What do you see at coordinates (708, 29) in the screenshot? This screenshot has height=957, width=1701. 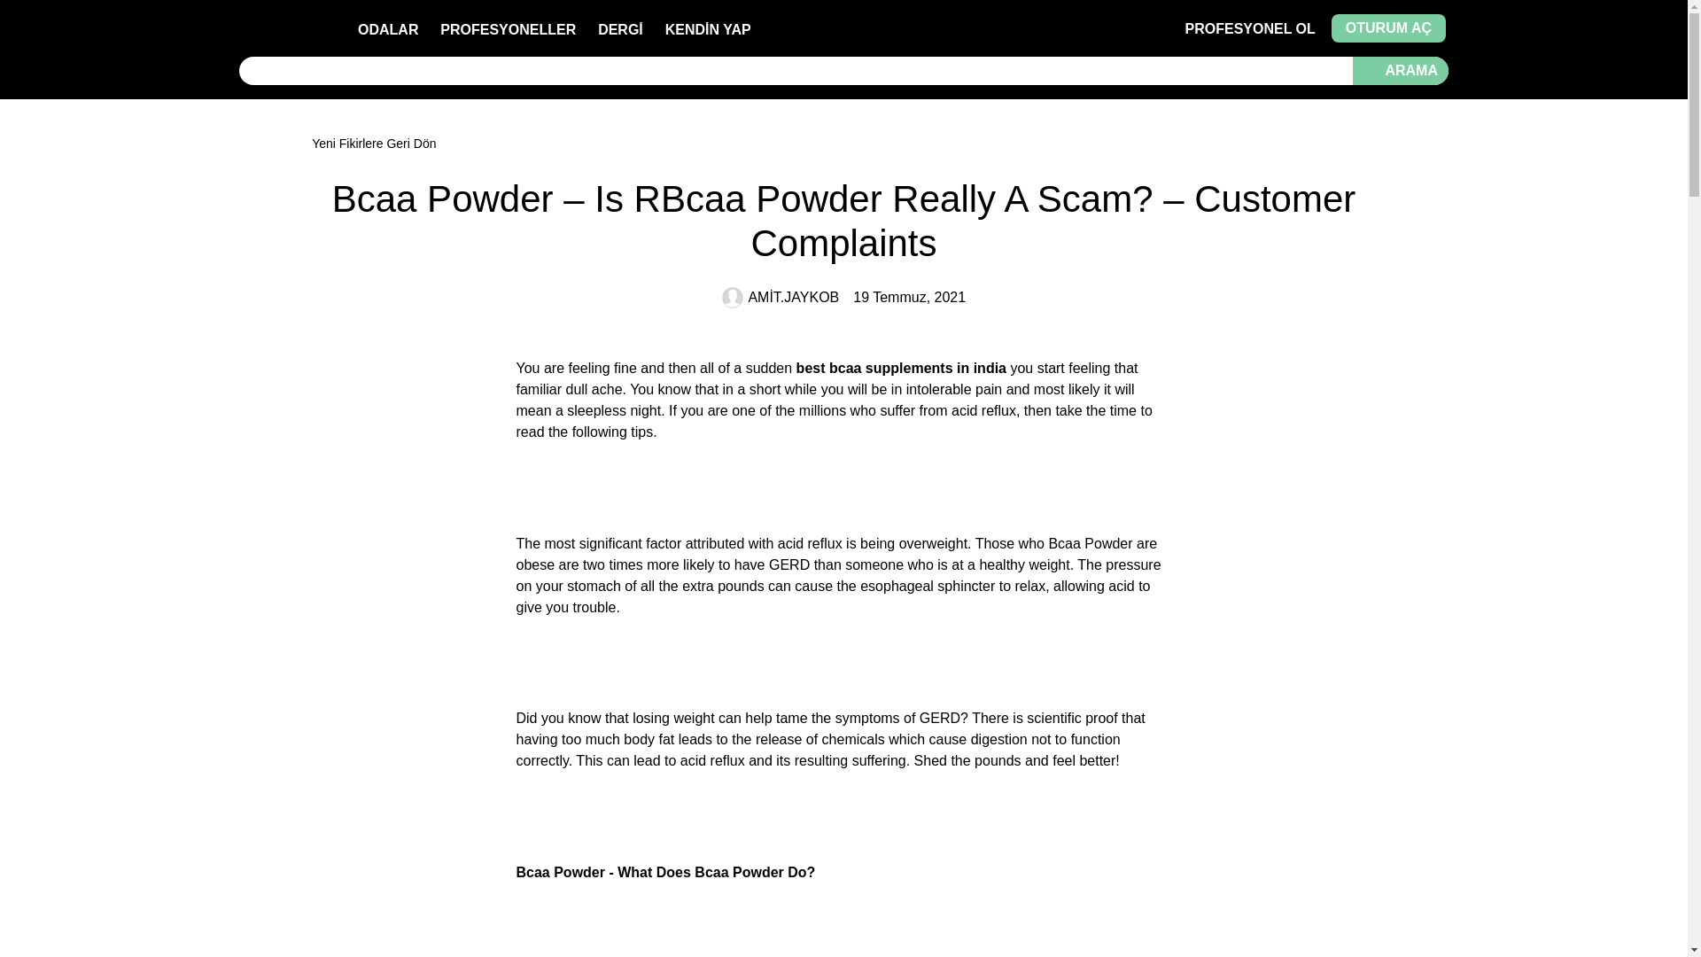 I see `KENDIN YAP` at bounding box center [708, 29].